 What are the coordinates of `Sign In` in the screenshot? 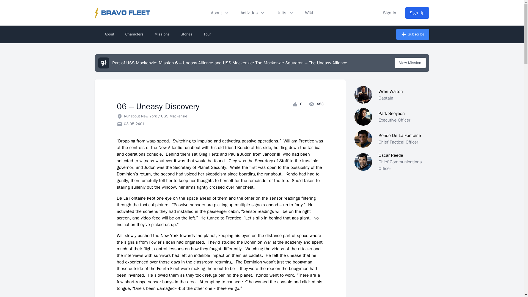 It's located at (390, 13).